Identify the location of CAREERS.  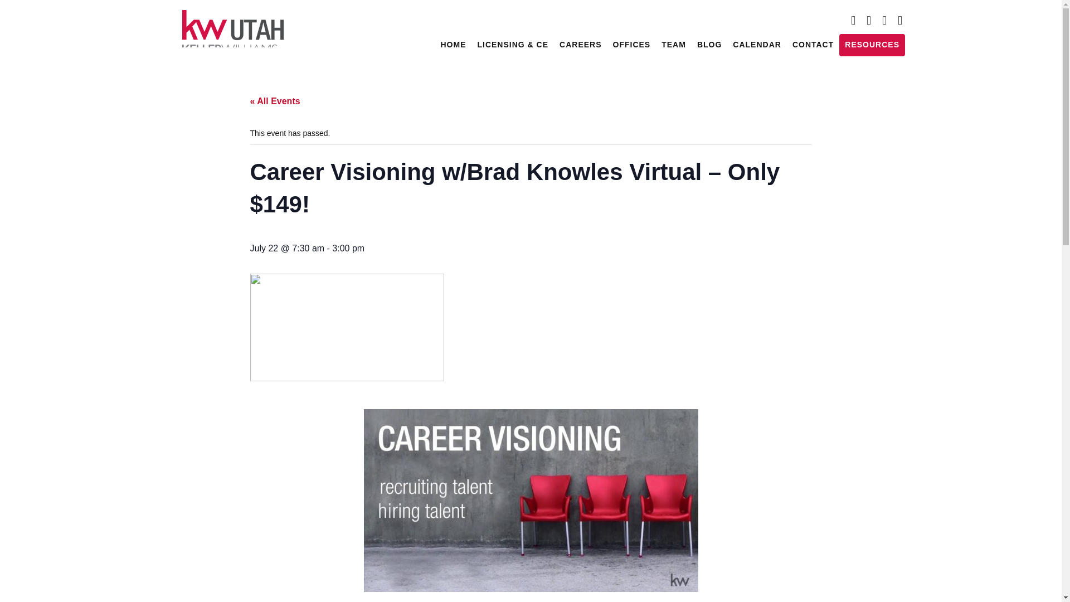
(580, 45).